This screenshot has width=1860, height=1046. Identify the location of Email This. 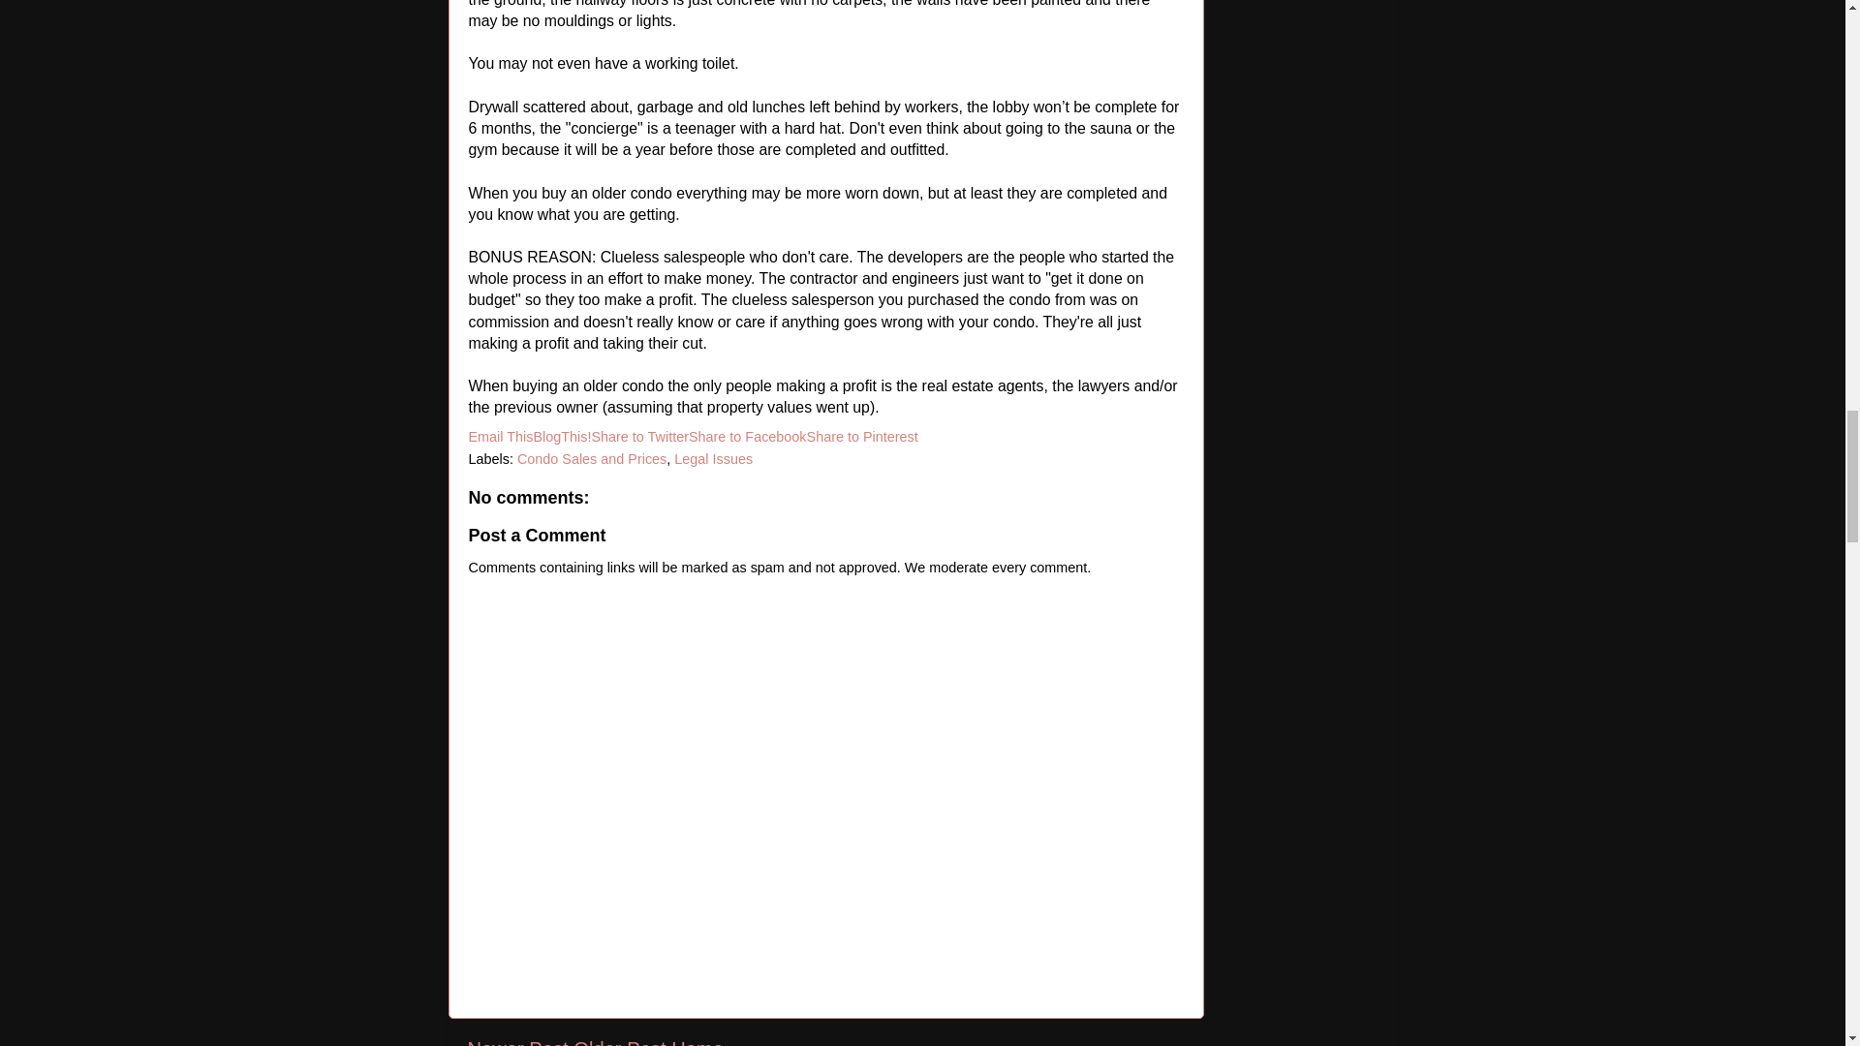
(501, 436).